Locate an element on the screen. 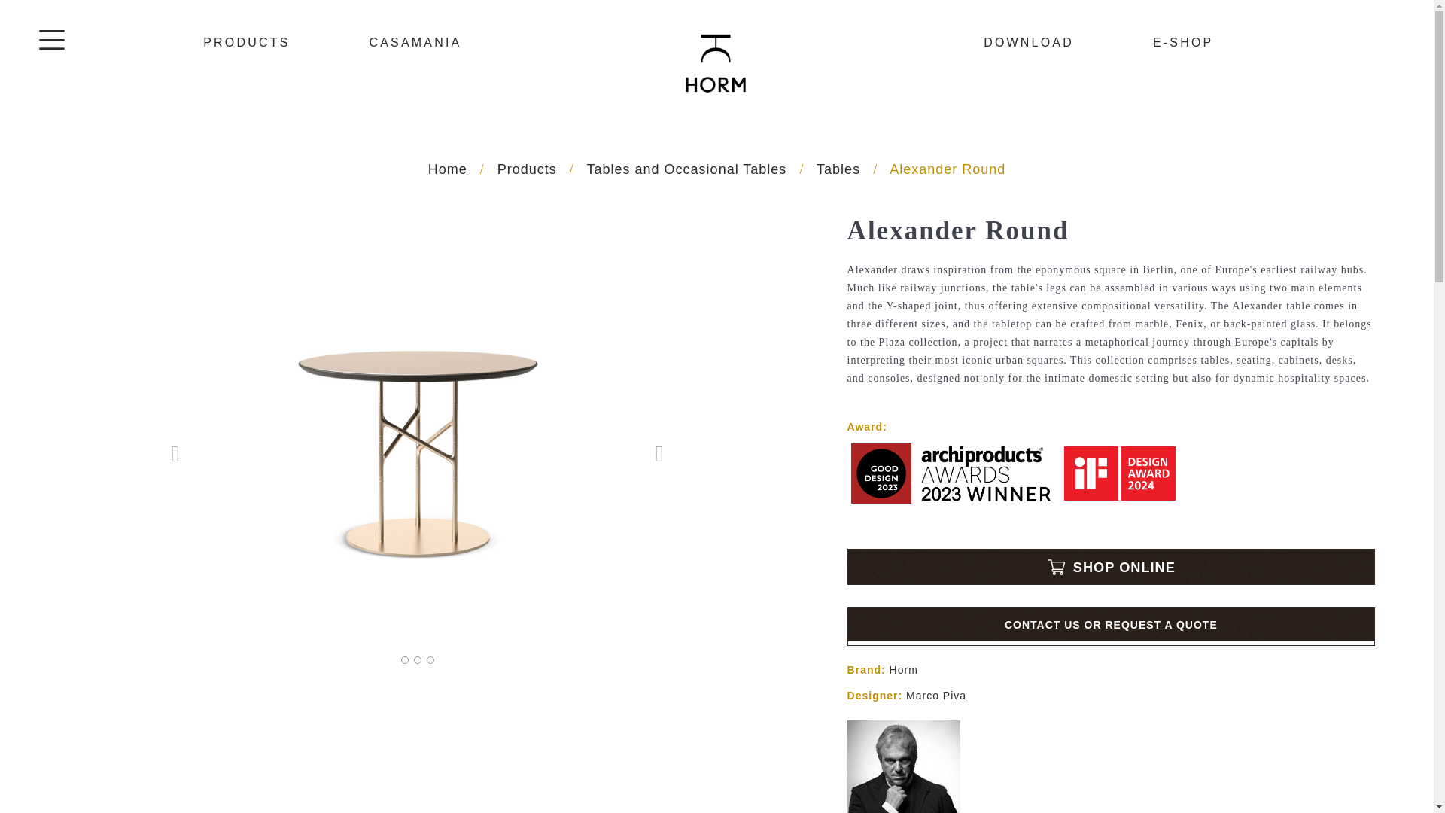  Menu is located at coordinates (51, 39).